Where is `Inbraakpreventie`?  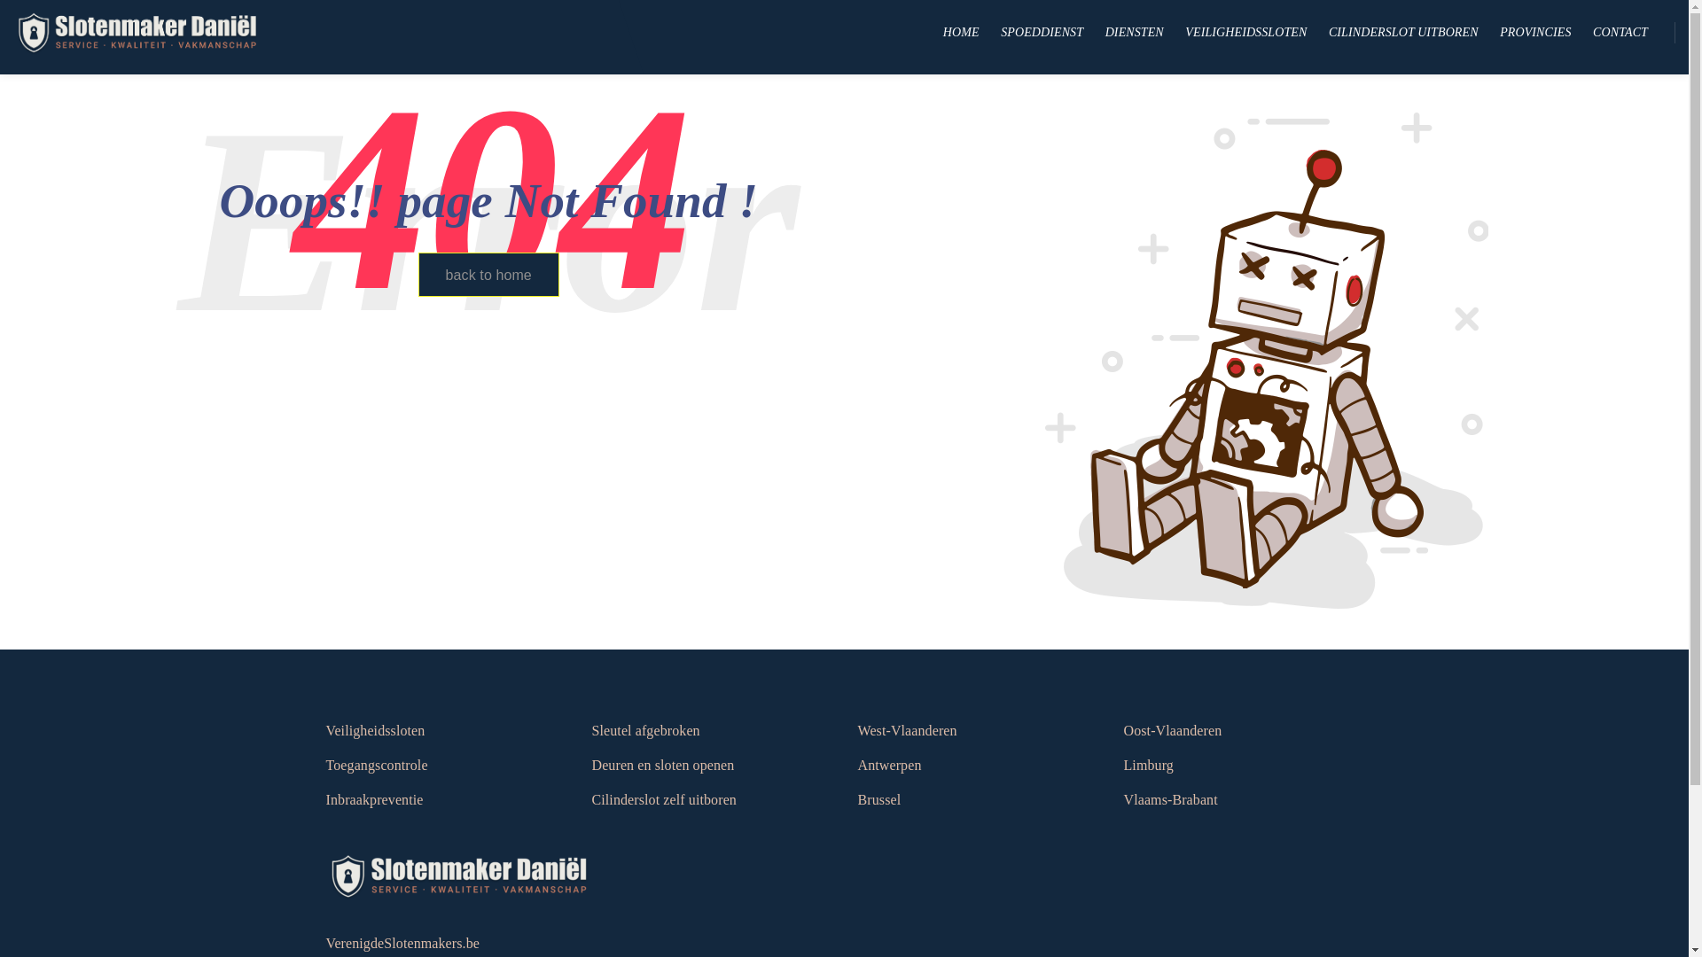 Inbraakpreventie is located at coordinates (375, 800).